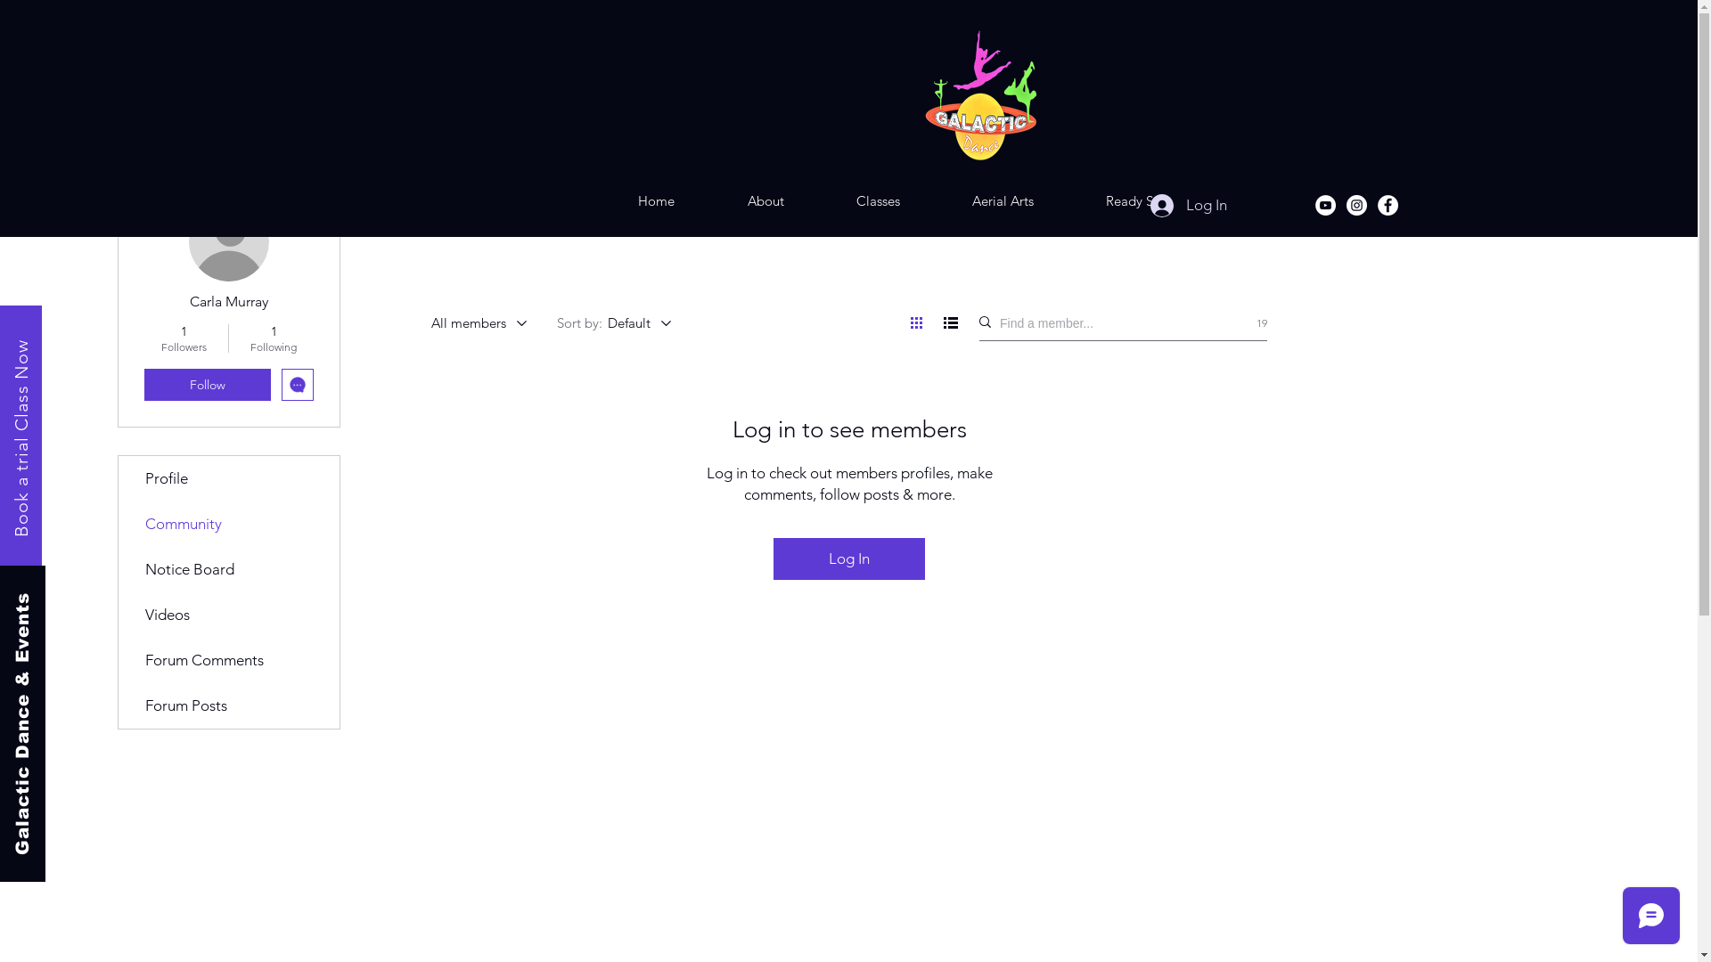 This screenshot has height=962, width=1711. What do you see at coordinates (110, 350) in the screenshot?
I see `Book a trial Class Now` at bounding box center [110, 350].